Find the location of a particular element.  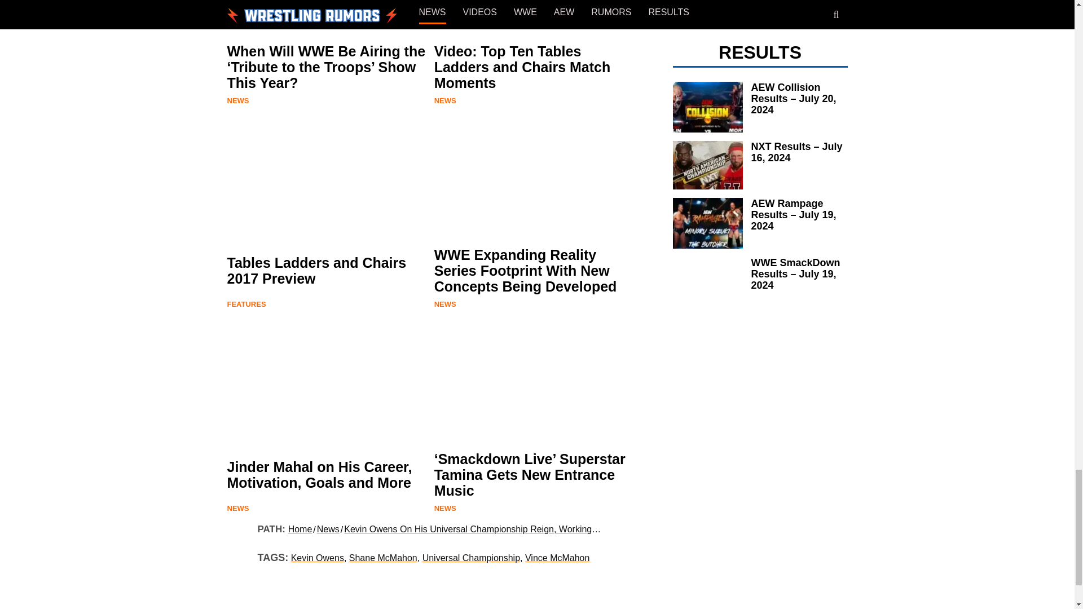

Features is located at coordinates (246, 304).